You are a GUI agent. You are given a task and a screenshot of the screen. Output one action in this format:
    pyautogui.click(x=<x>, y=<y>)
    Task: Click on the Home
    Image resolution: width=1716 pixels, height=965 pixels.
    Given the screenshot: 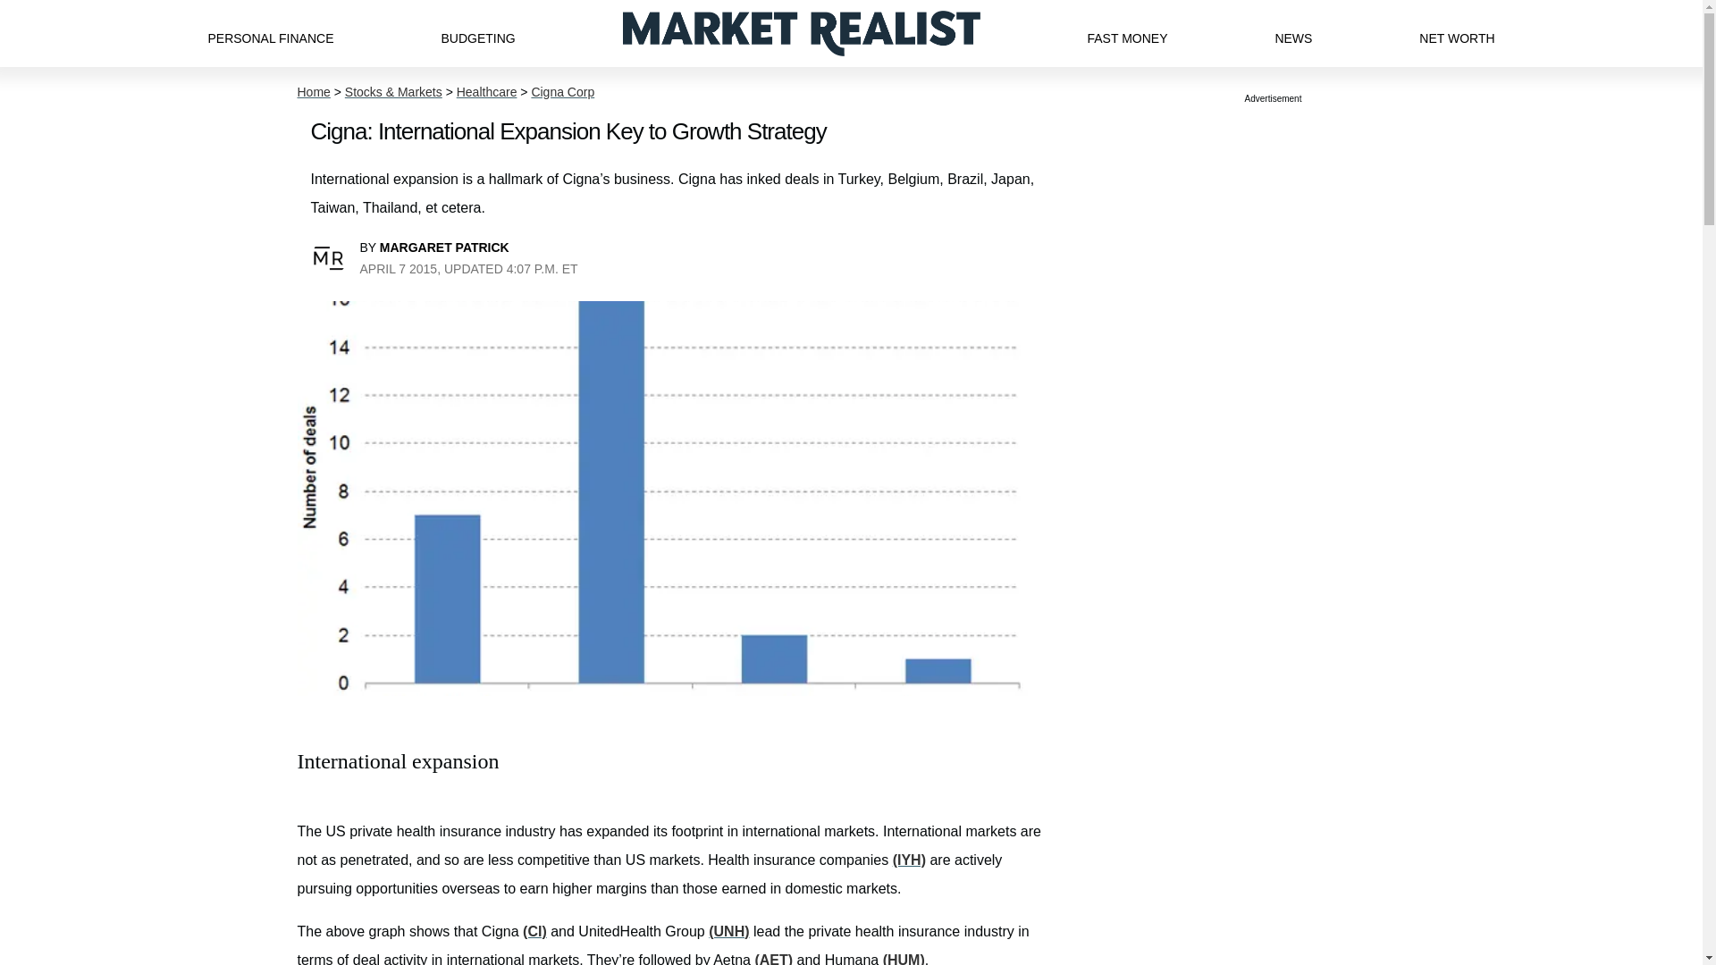 What is the action you would take?
    pyautogui.click(x=313, y=92)
    